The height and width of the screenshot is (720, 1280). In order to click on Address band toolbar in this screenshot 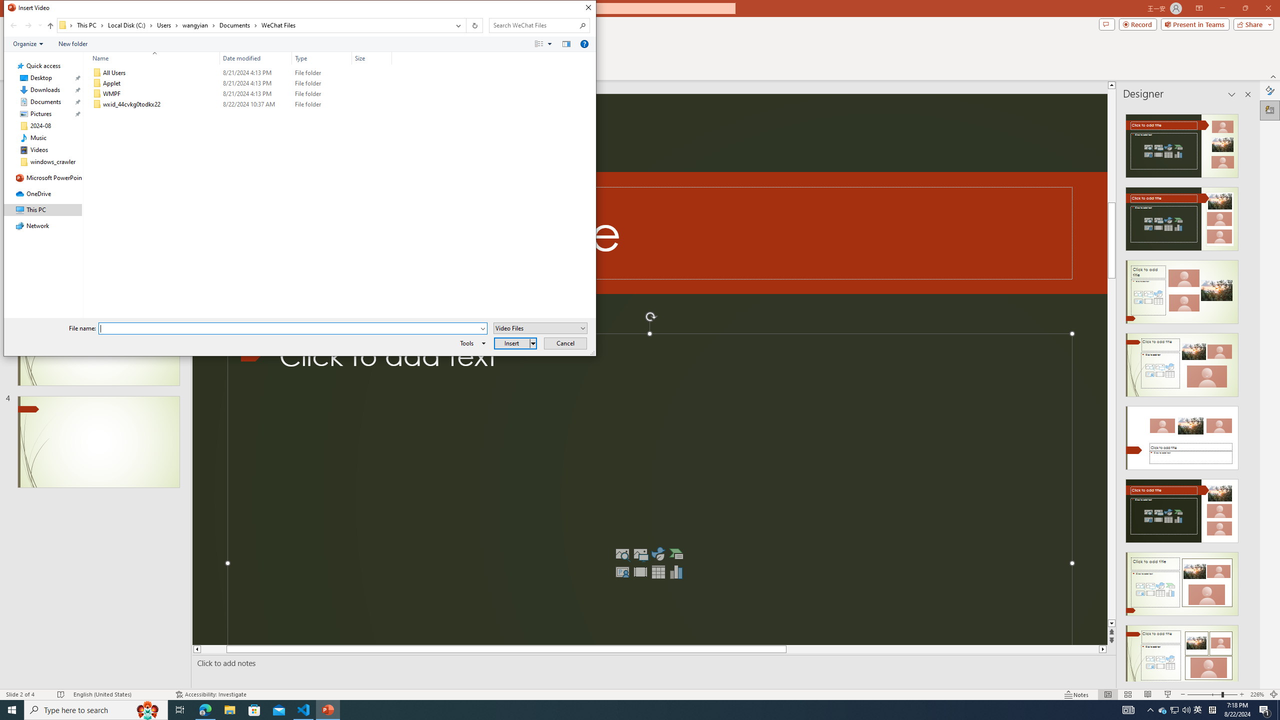, I will do `click(466, 25)`.